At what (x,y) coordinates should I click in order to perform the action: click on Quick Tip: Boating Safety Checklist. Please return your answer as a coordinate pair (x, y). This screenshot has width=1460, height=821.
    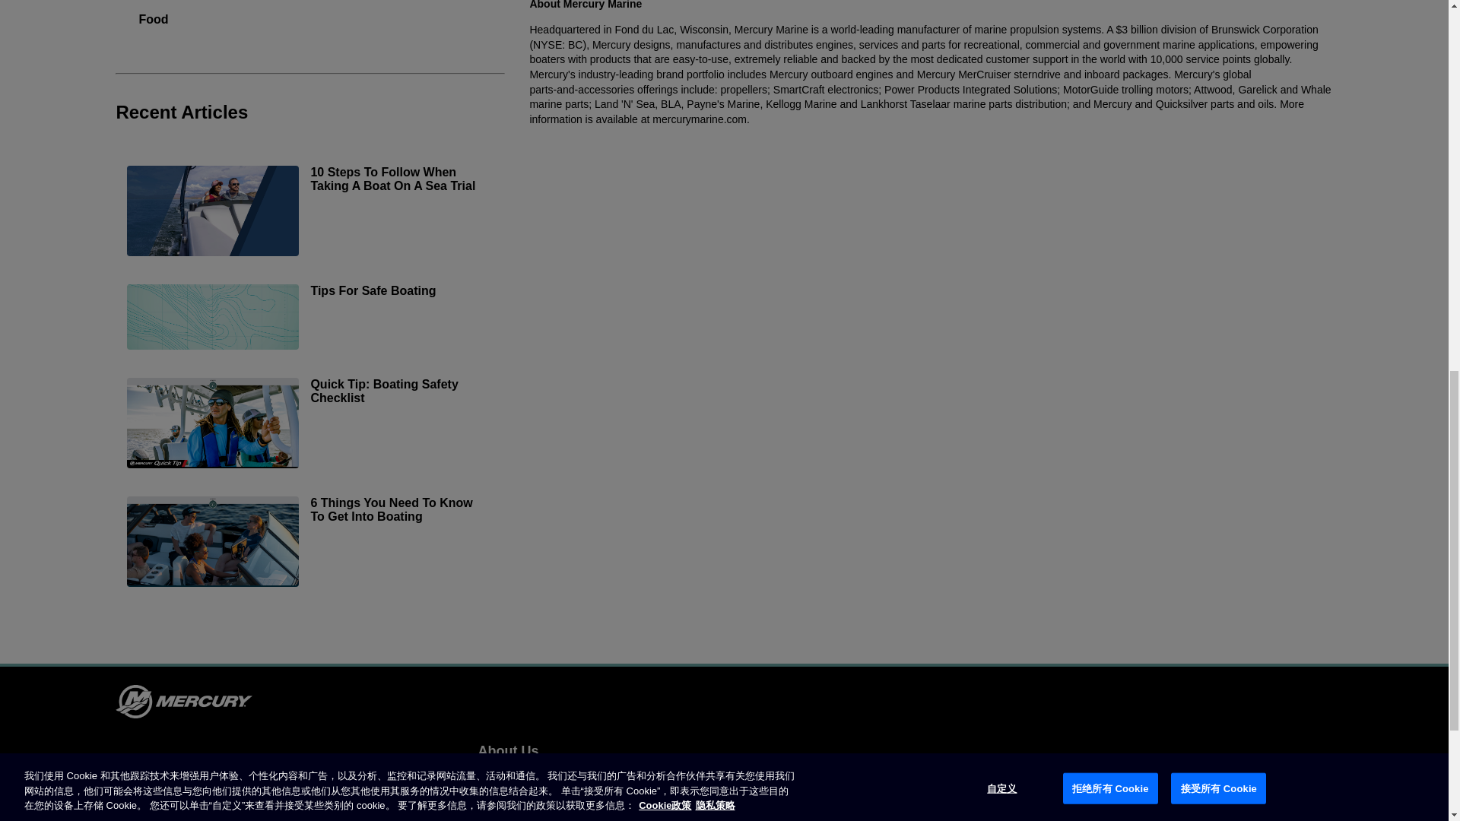
    Looking at the image, I should click on (310, 424).